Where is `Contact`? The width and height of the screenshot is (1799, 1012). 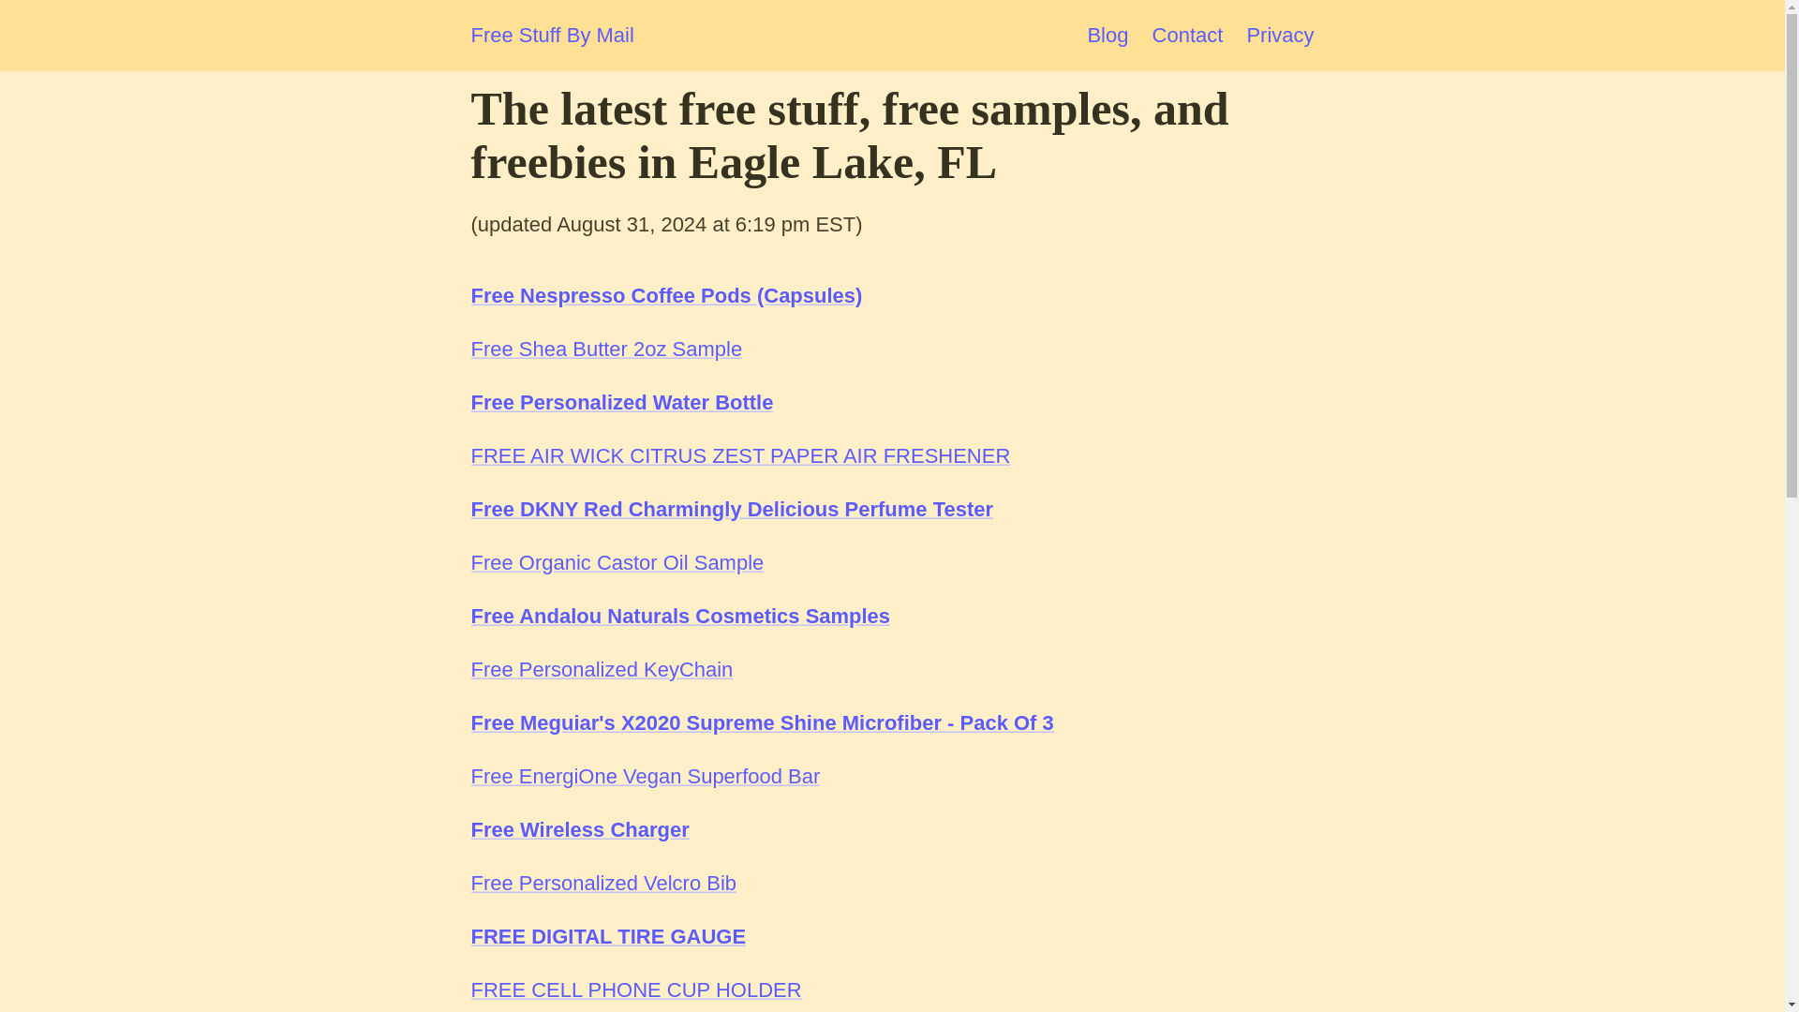 Contact is located at coordinates (1188, 34).